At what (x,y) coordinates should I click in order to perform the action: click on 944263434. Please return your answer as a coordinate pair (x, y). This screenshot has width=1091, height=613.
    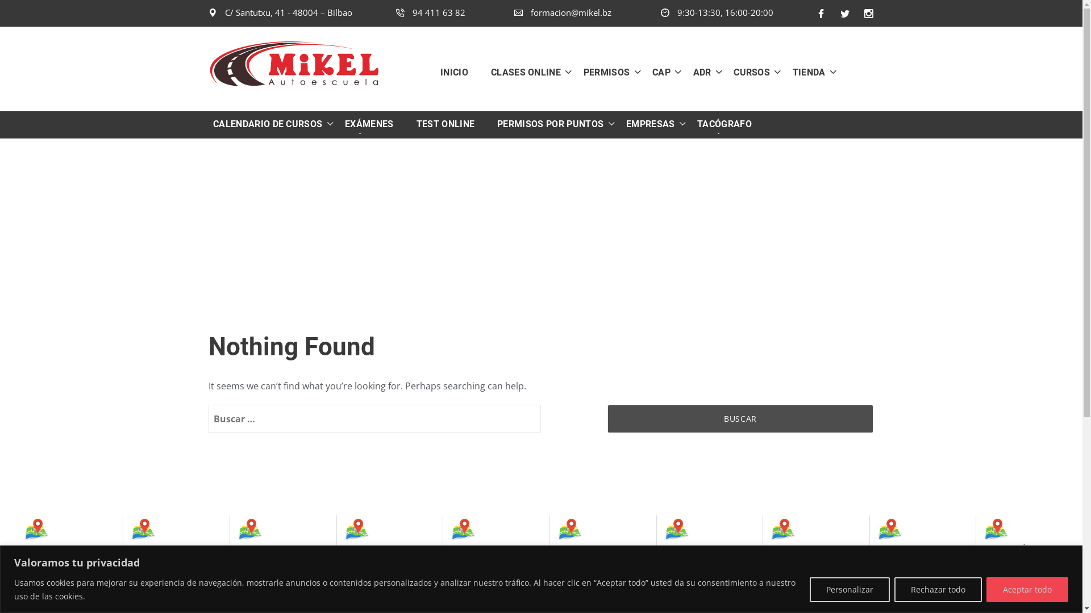
    Looking at the image, I should click on (582, 587).